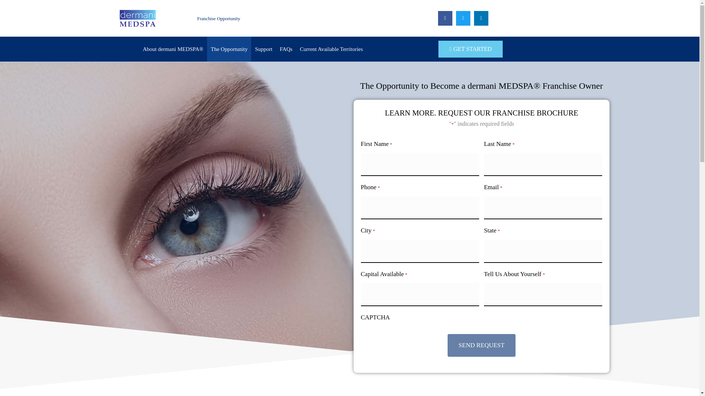  Describe the element at coordinates (229, 49) in the screenshot. I see `The Opportunity` at that location.